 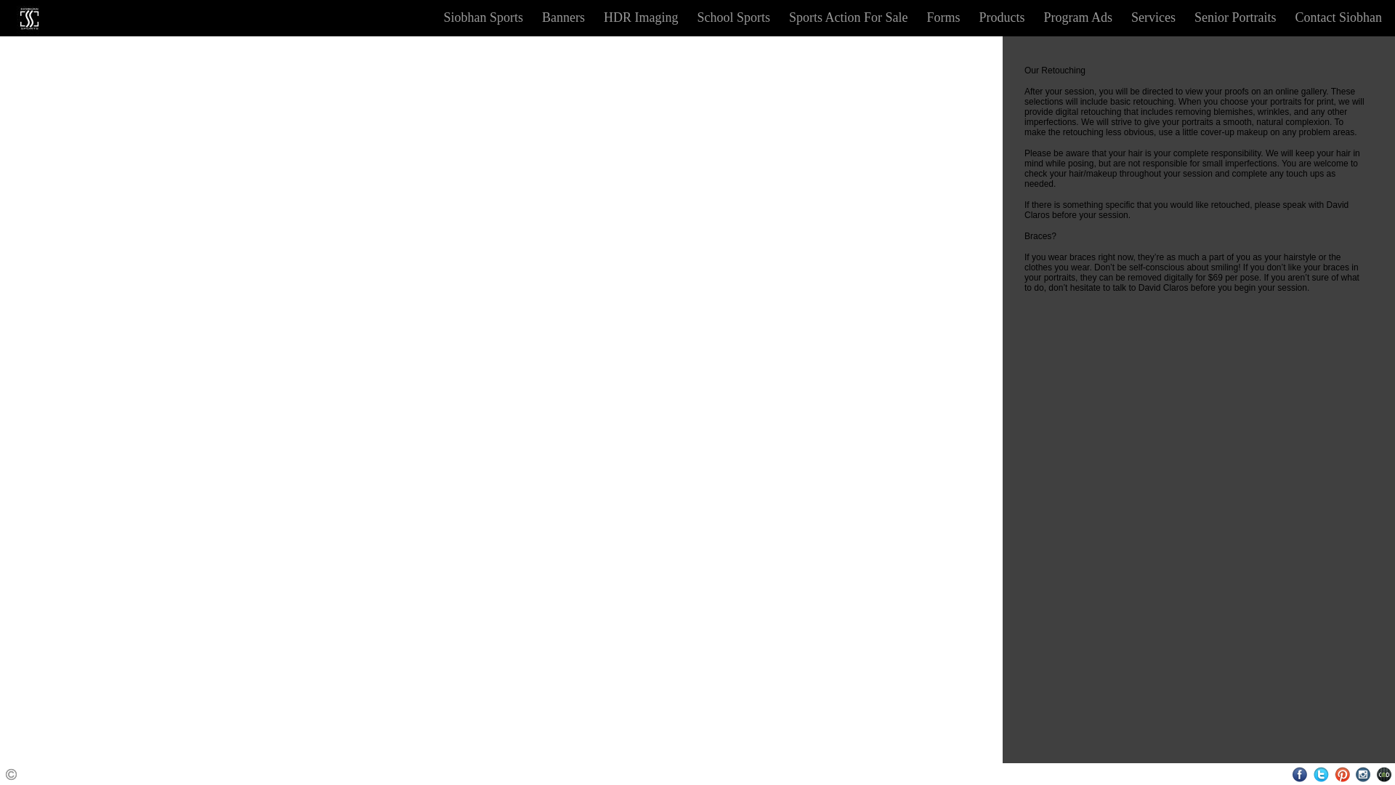 What do you see at coordinates (641, 17) in the screenshot?
I see `HDR Imaging` at bounding box center [641, 17].